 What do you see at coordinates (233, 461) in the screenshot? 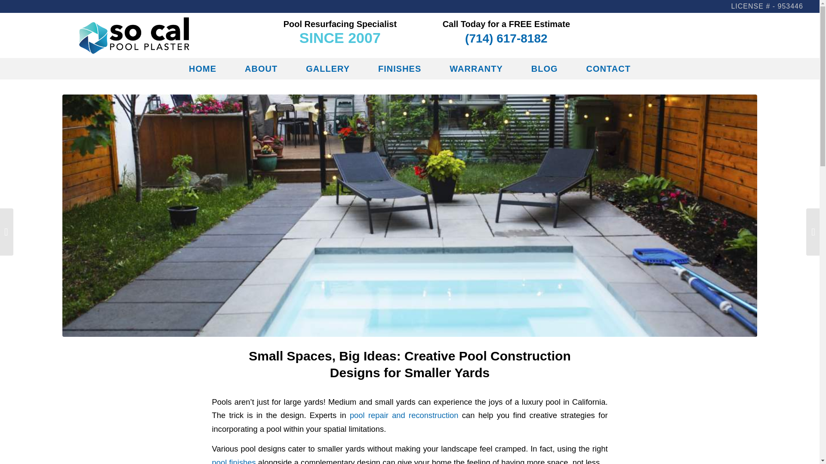
I see `pool finishes` at bounding box center [233, 461].